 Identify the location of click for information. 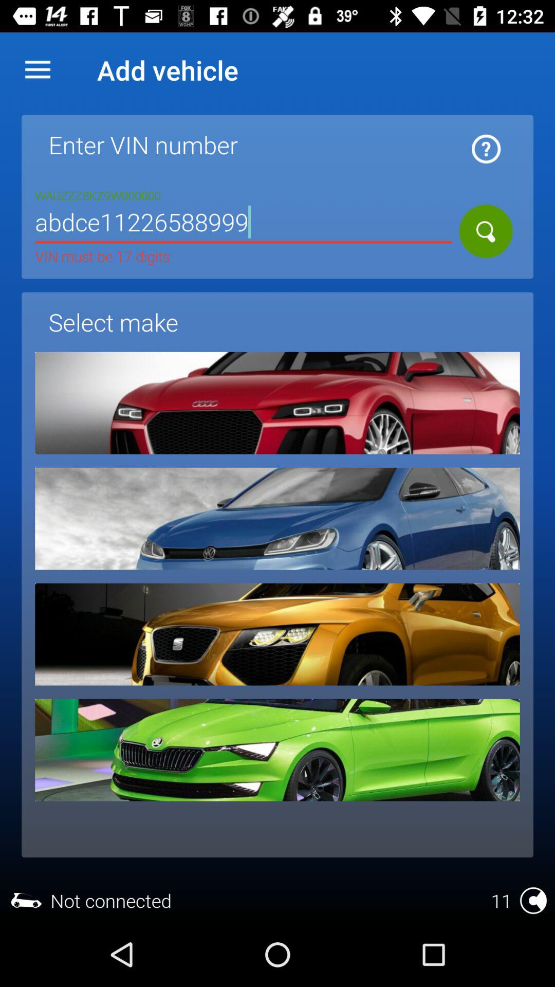
(486, 149).